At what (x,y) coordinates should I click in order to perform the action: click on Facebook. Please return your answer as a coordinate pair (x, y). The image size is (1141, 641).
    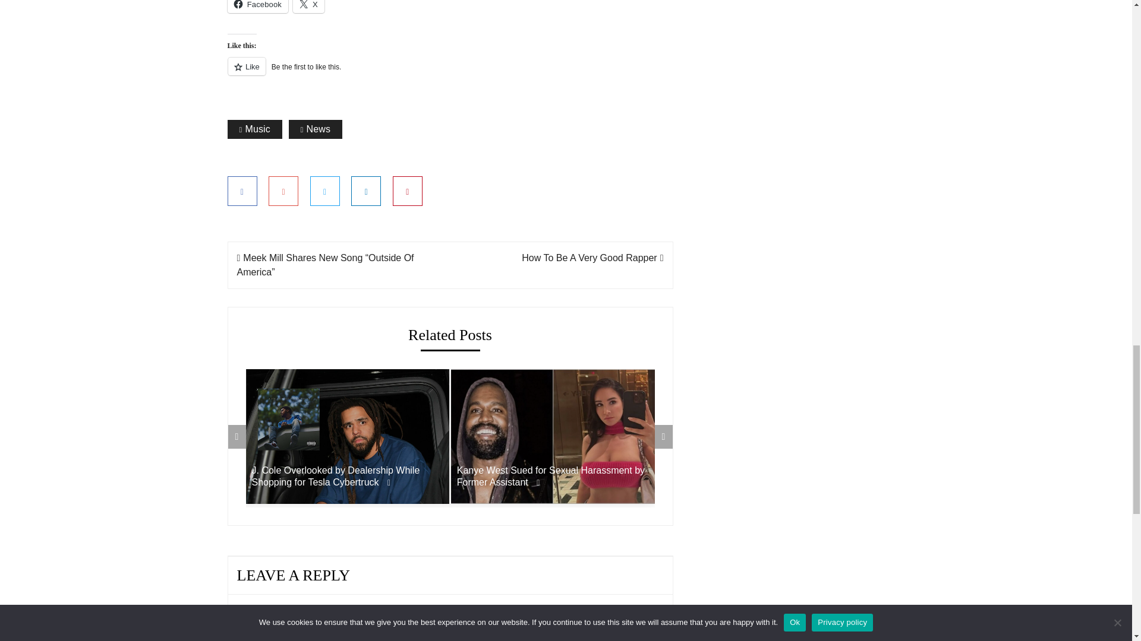
    Looking at the image, I should click on (257, 6).